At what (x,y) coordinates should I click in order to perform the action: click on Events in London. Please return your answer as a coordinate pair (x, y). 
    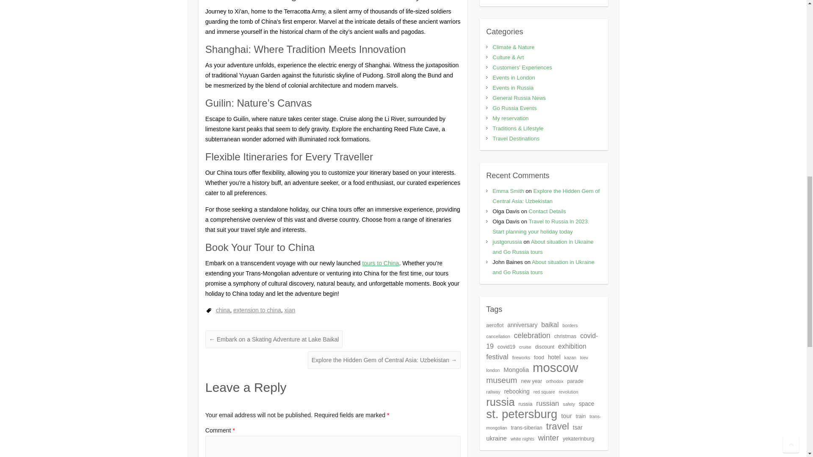
    Looking at the image, I should click on (514, 78).